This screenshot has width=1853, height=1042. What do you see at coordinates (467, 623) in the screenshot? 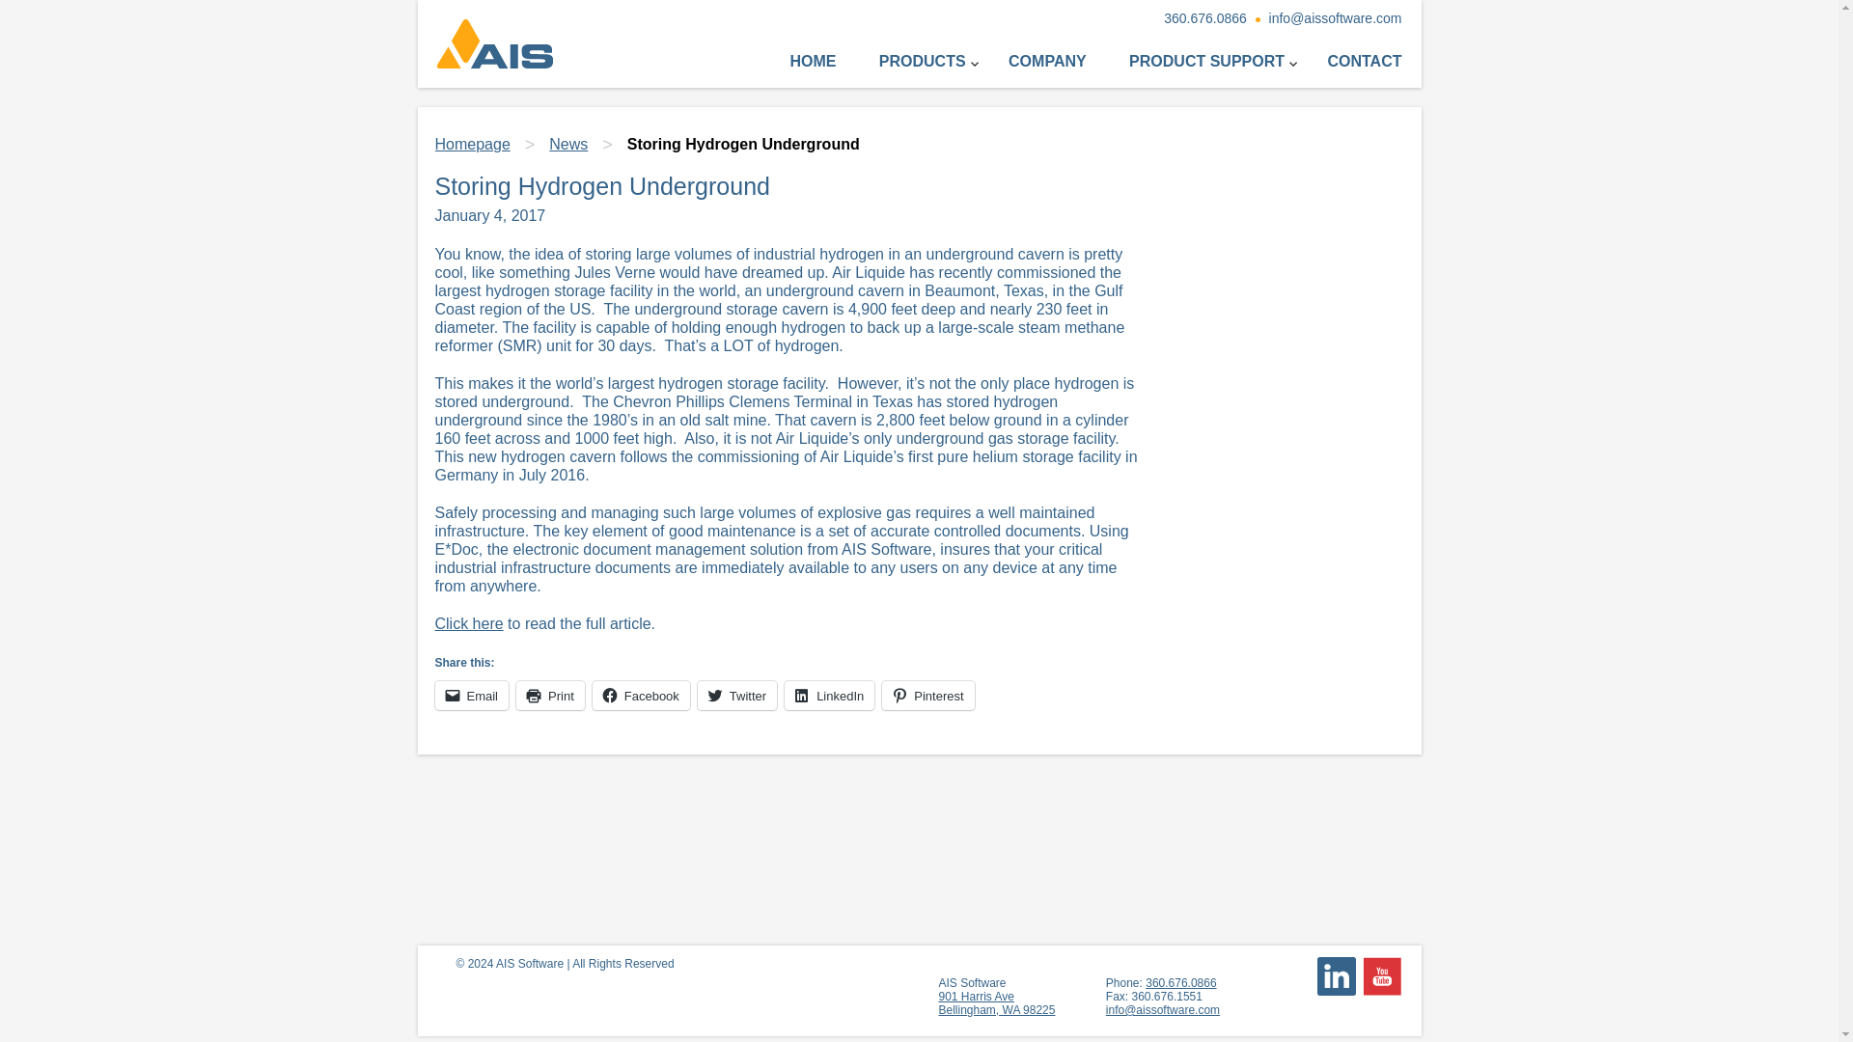
I see `COMPANY` at bounding box center [467, 623].